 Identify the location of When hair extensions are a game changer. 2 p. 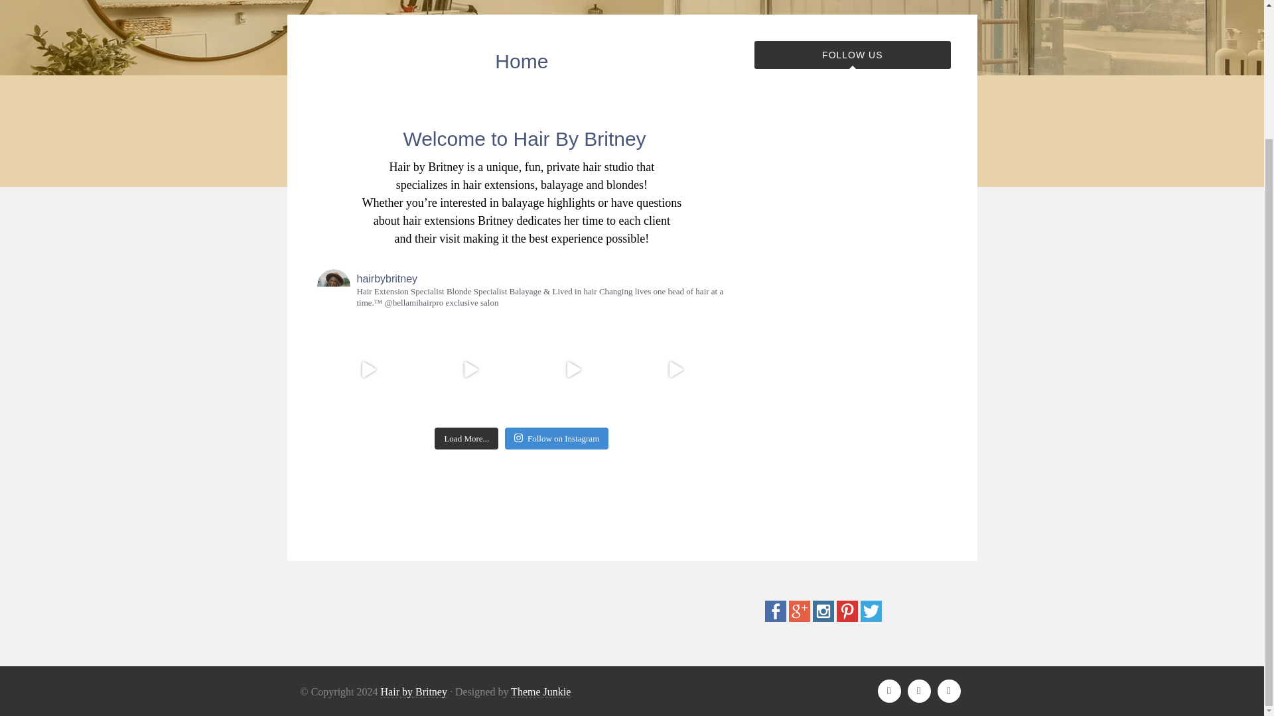
(470, 370).